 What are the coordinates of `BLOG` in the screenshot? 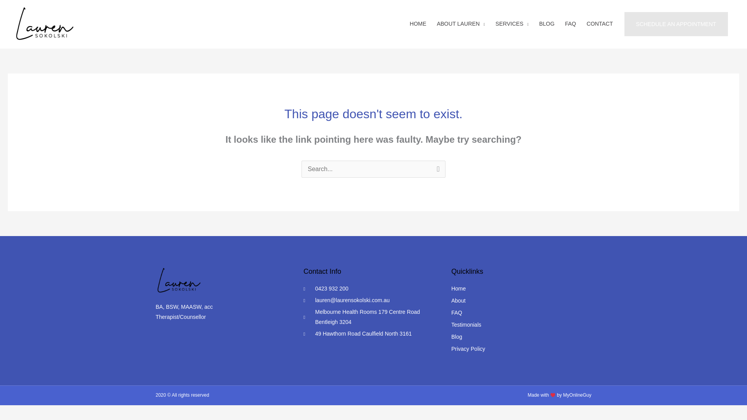 It's located at (548, 23).